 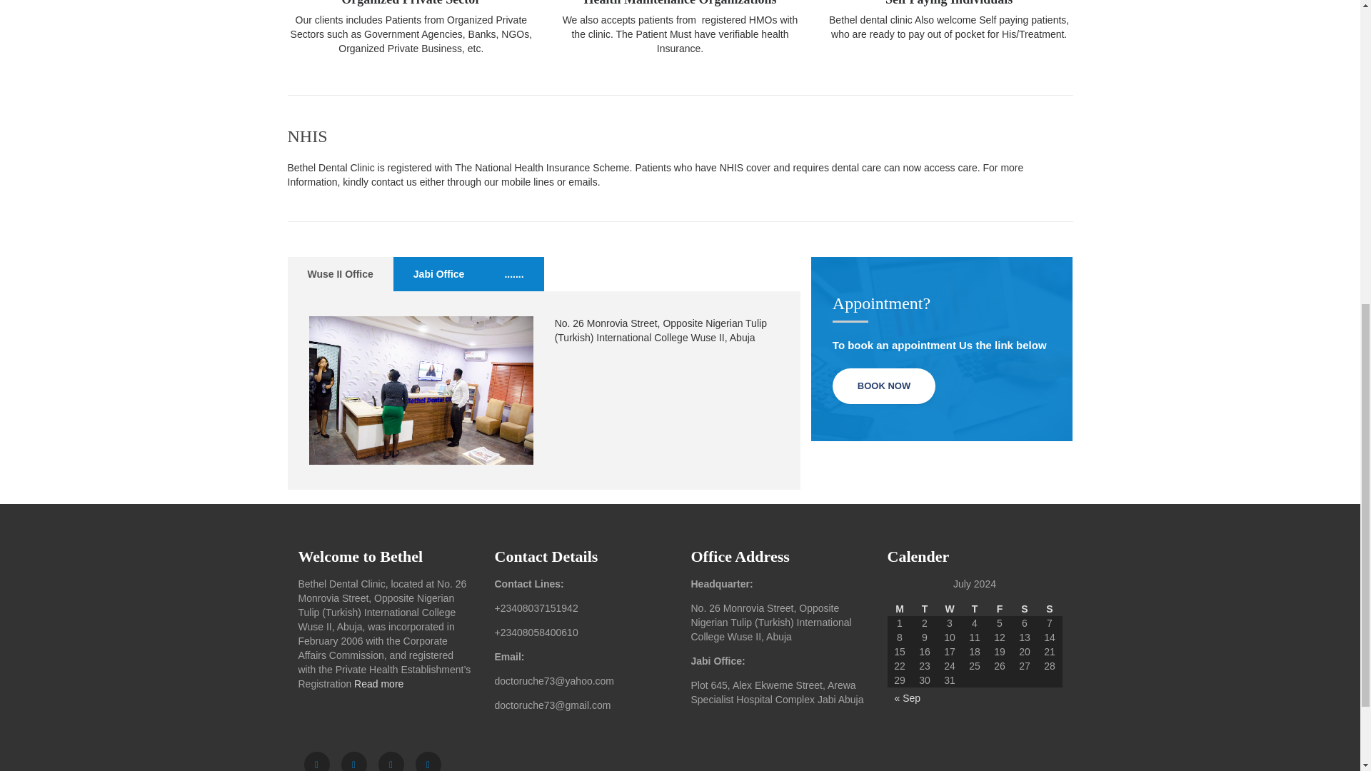 What do you see at coordinates (899, 608) in the screenshot?
I see `Monday` at bounding box center [899, 608].